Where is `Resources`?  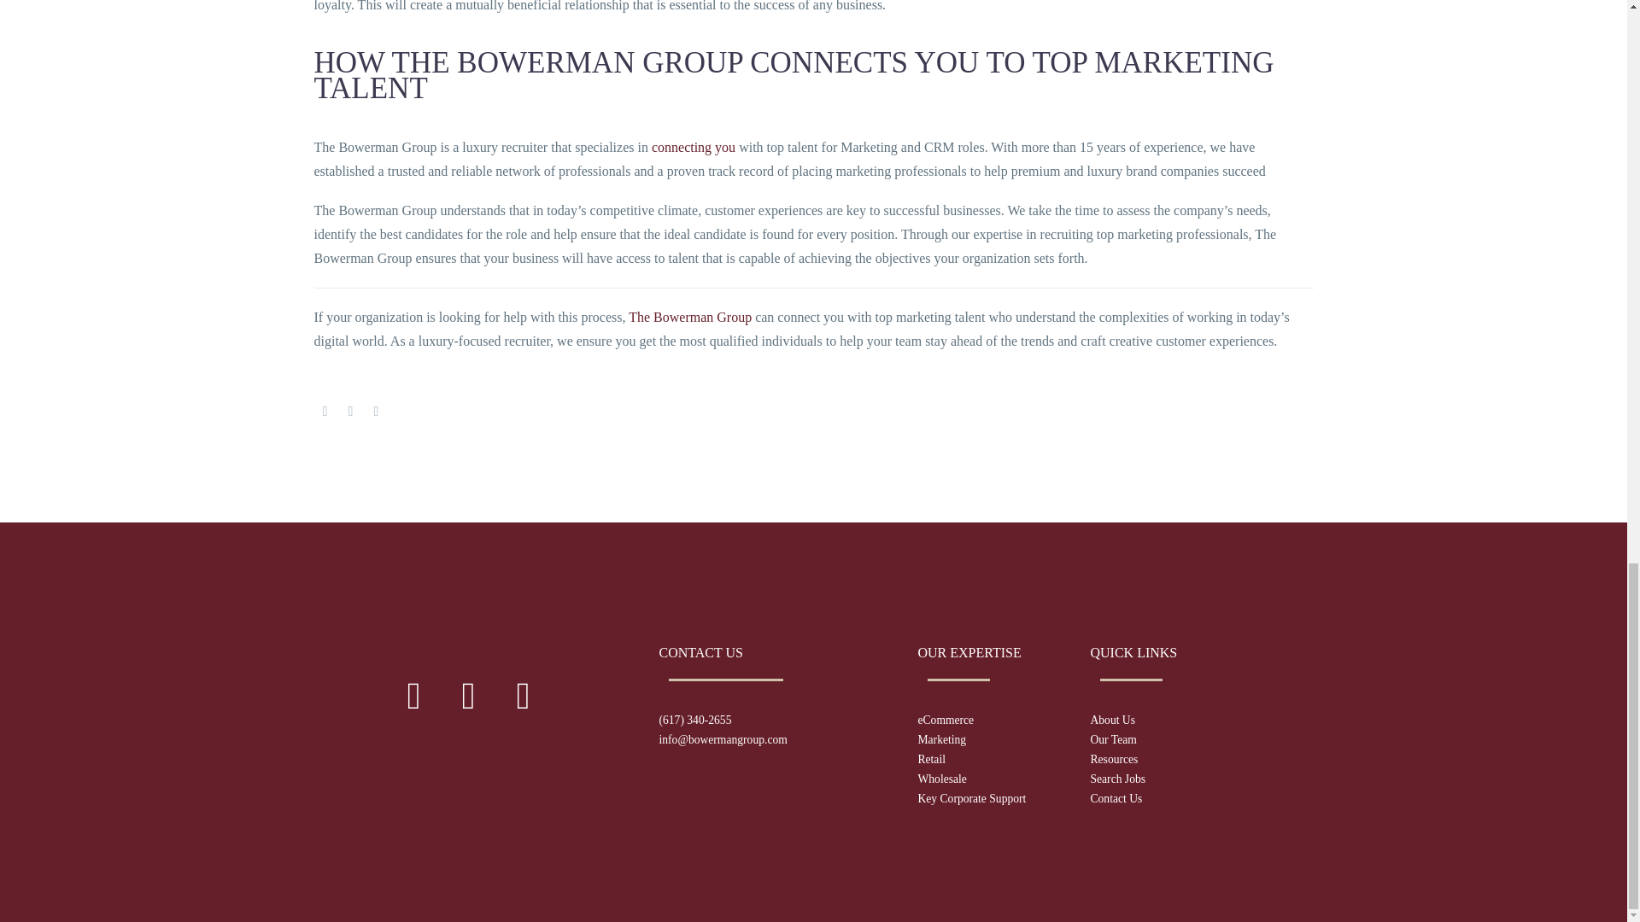 Resources is located at coordinates (1114, 760).